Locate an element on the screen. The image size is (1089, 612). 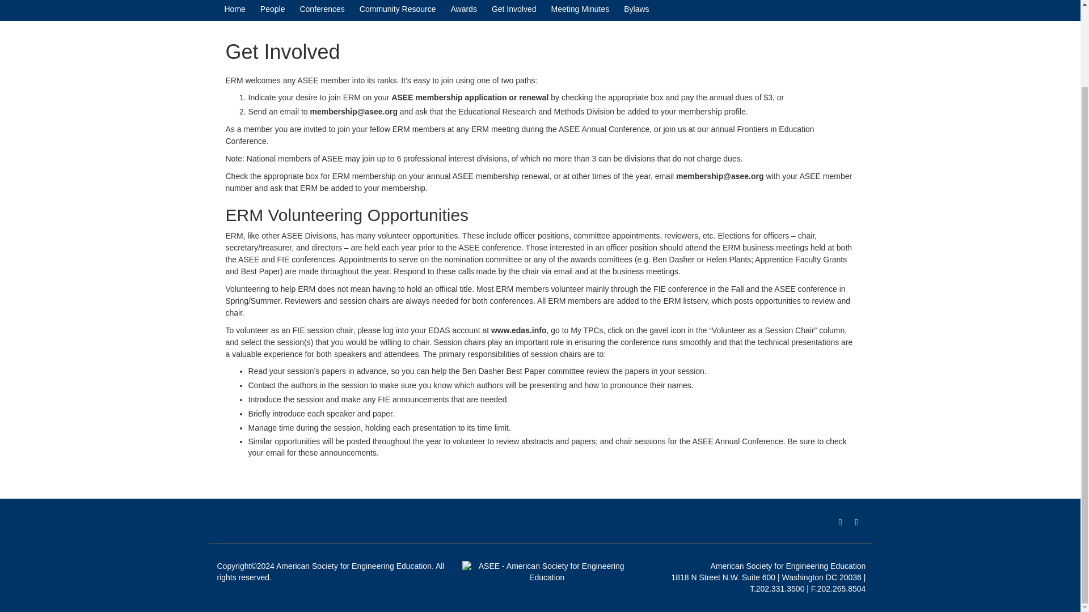
Get Involved is located at coordinates (514, 8).